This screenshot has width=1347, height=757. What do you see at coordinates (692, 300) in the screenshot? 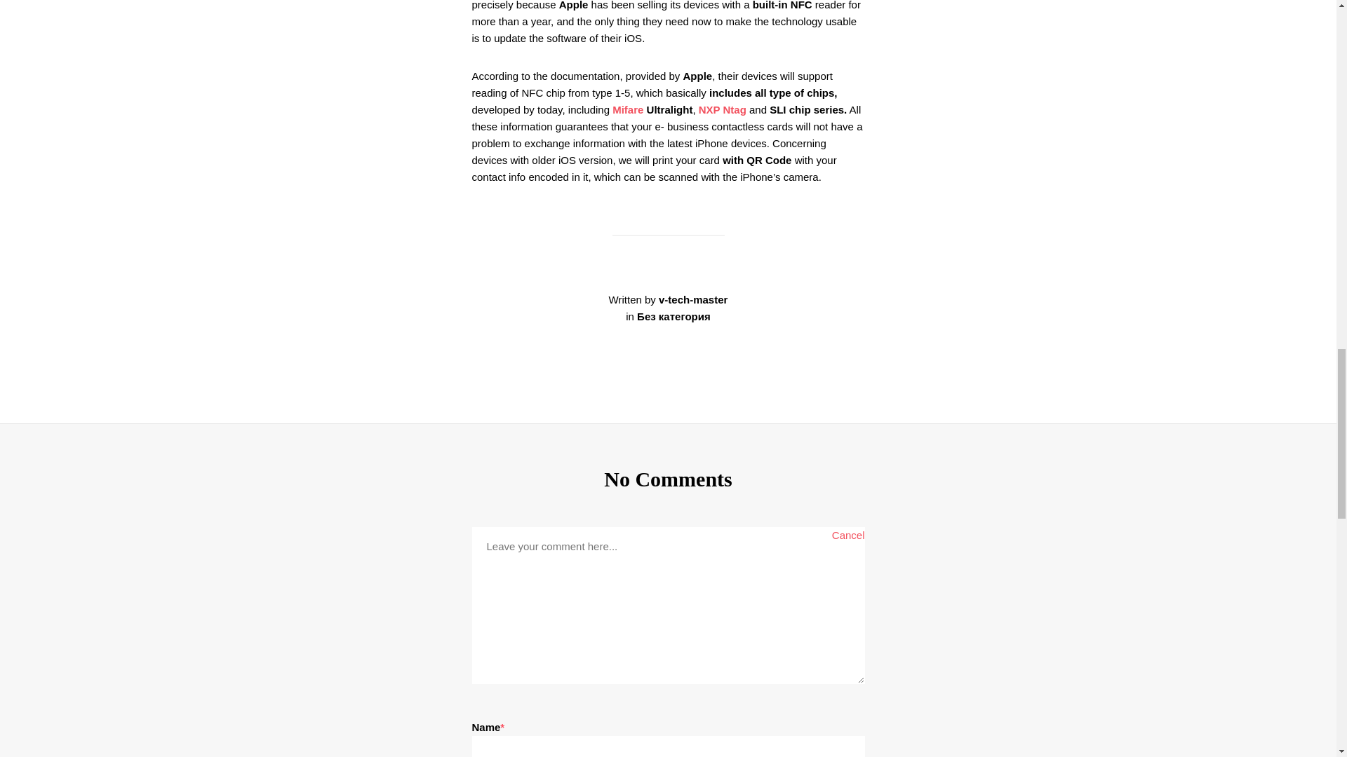
I see `v-tech-master` at bounding box center [692, 300].